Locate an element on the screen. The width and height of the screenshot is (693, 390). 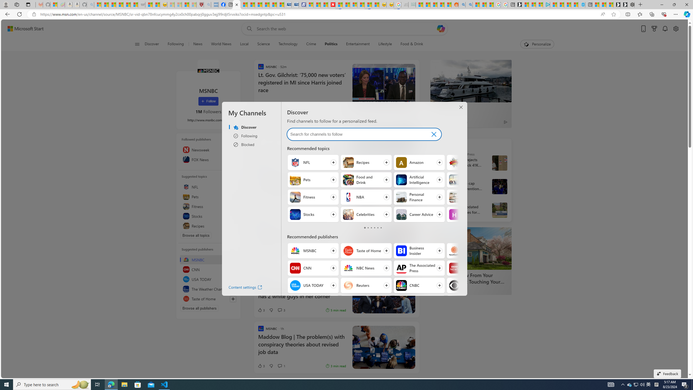
Recipes - MSN - Sleeping is located at coordinates (171, 5).